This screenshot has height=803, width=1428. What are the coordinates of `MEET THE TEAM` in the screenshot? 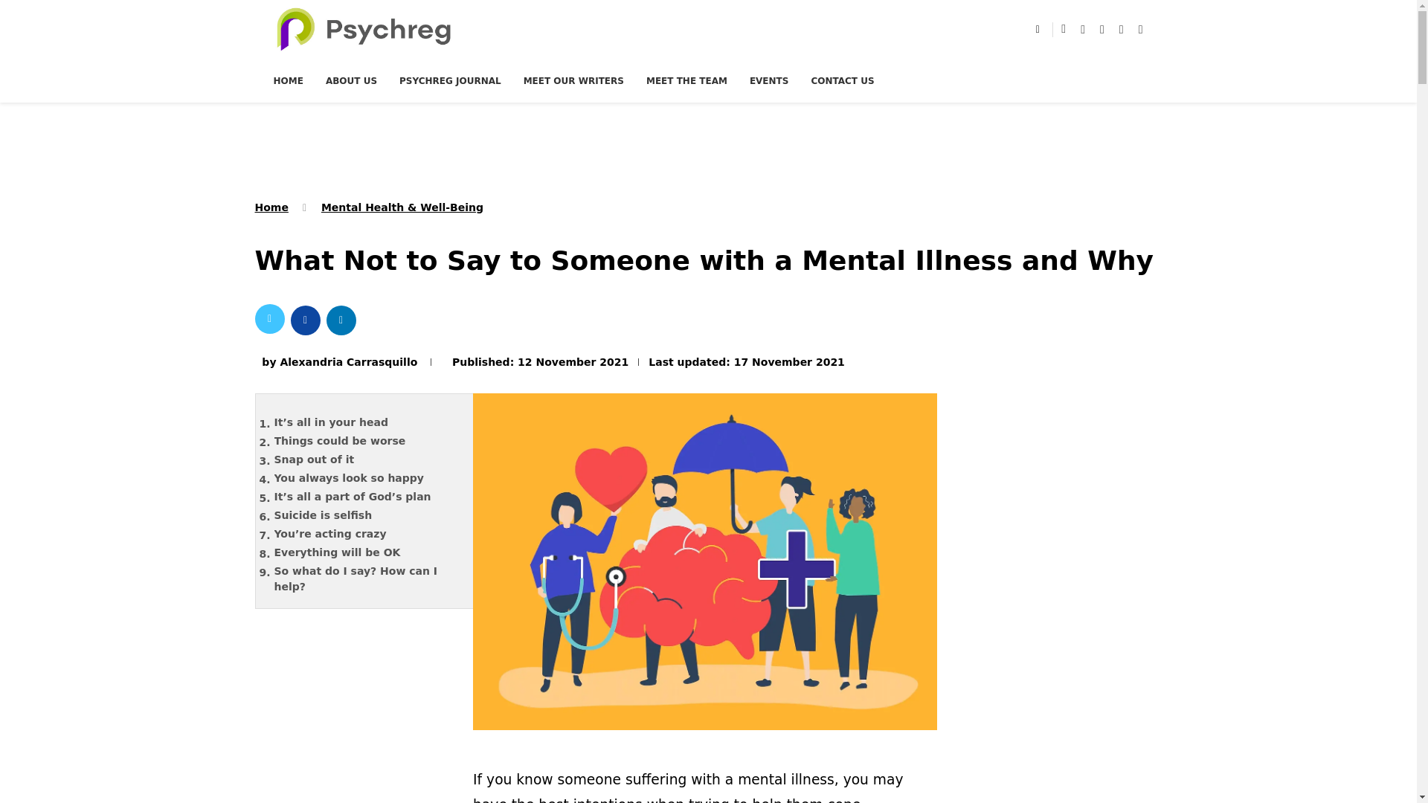 It's located at (686, 80).